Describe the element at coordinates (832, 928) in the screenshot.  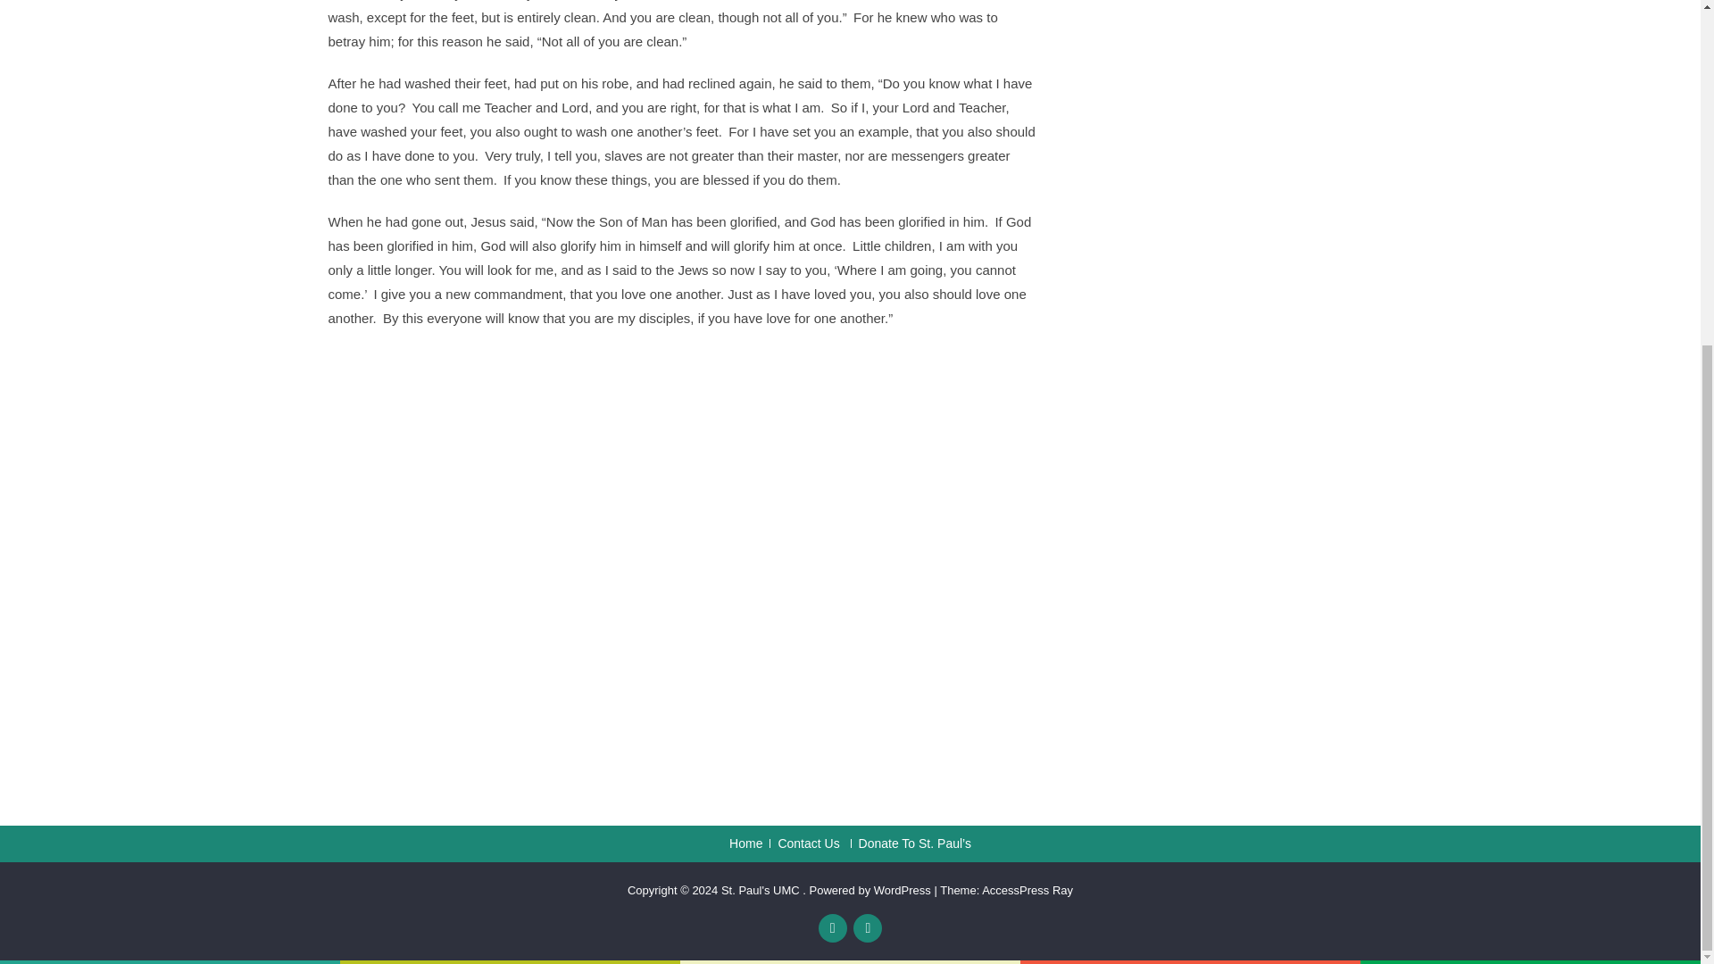
I see `Facebook` at that location.